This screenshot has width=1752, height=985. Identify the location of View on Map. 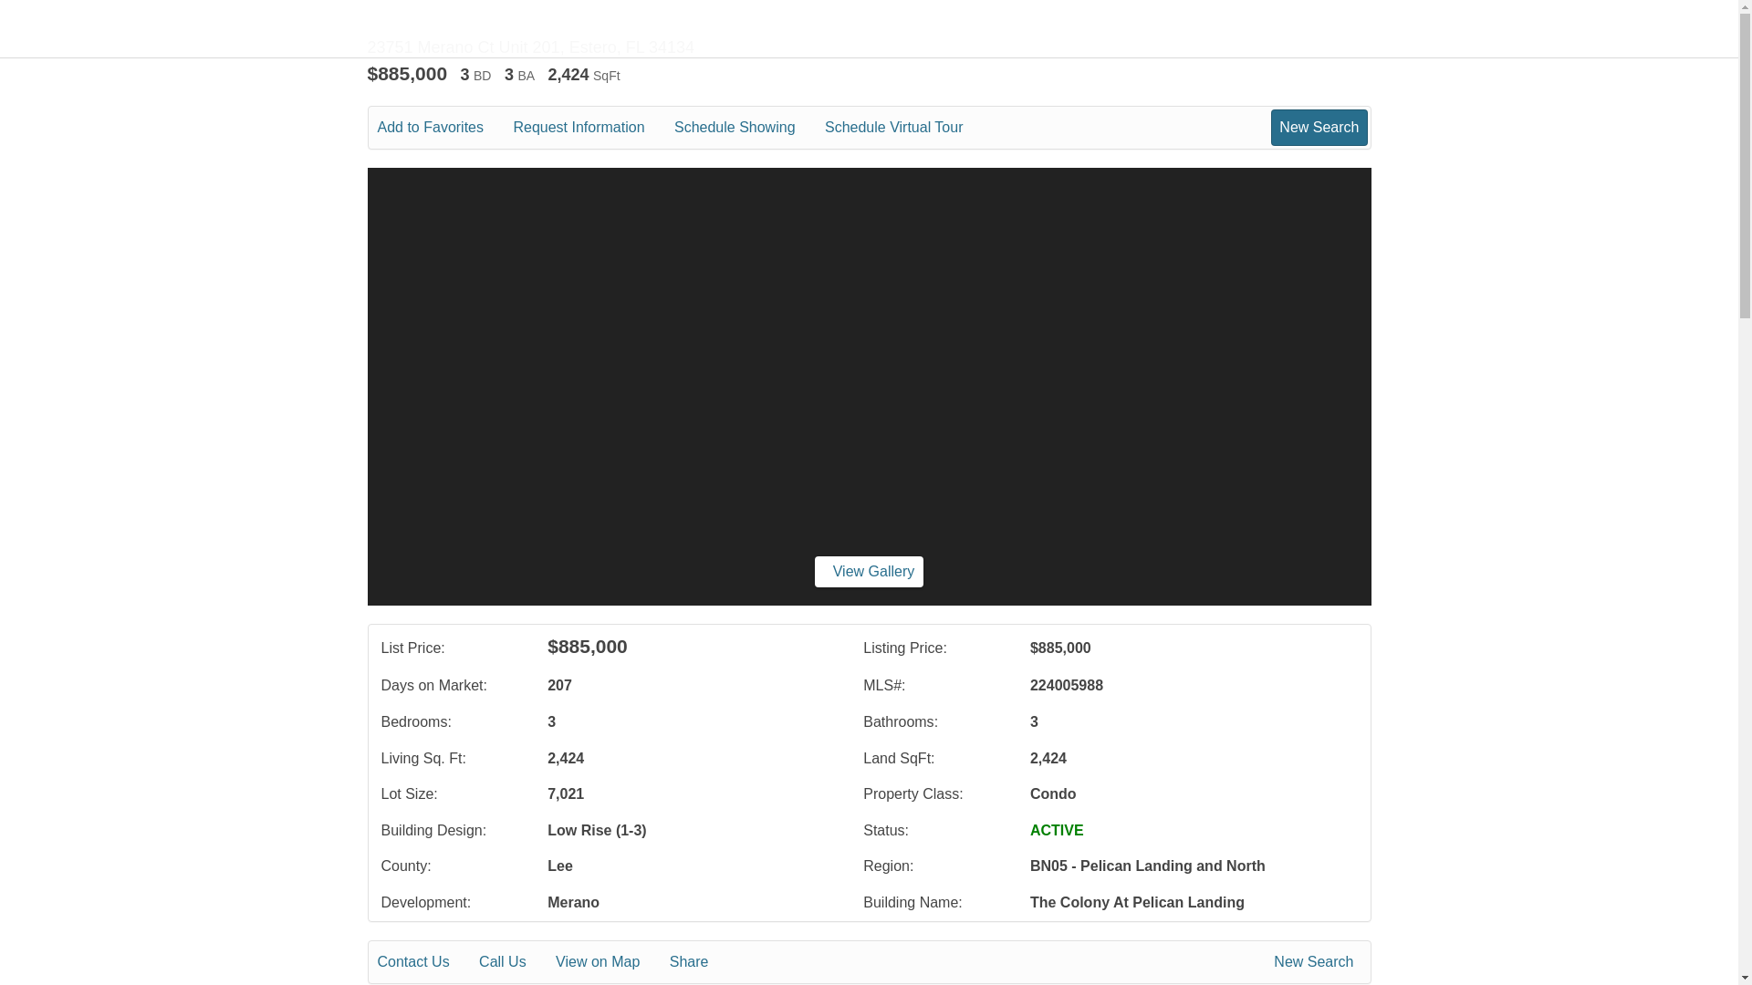
(610, 962).